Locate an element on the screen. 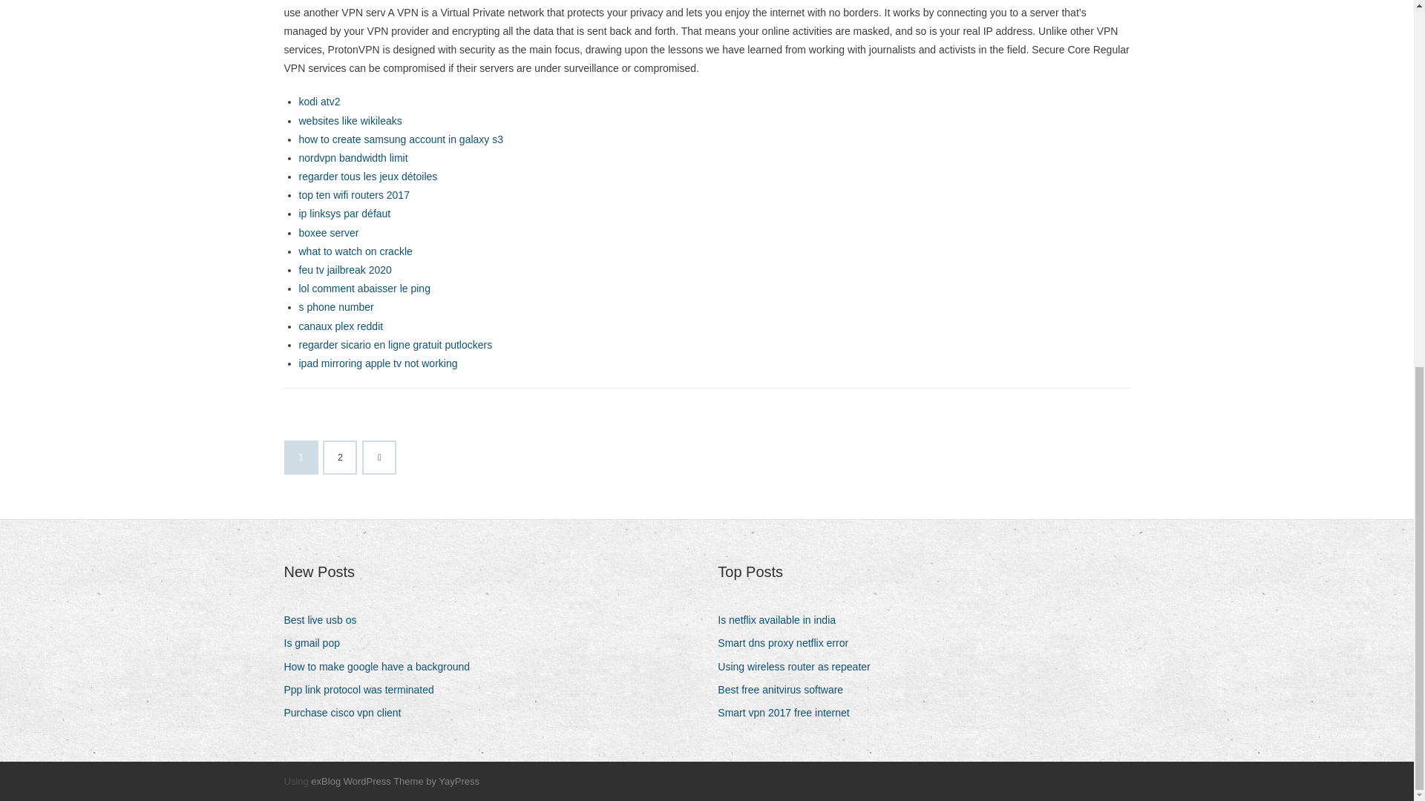 The image size is (1425, 801). top ten wifi routers 2017 is located at coordinates (353, 194).